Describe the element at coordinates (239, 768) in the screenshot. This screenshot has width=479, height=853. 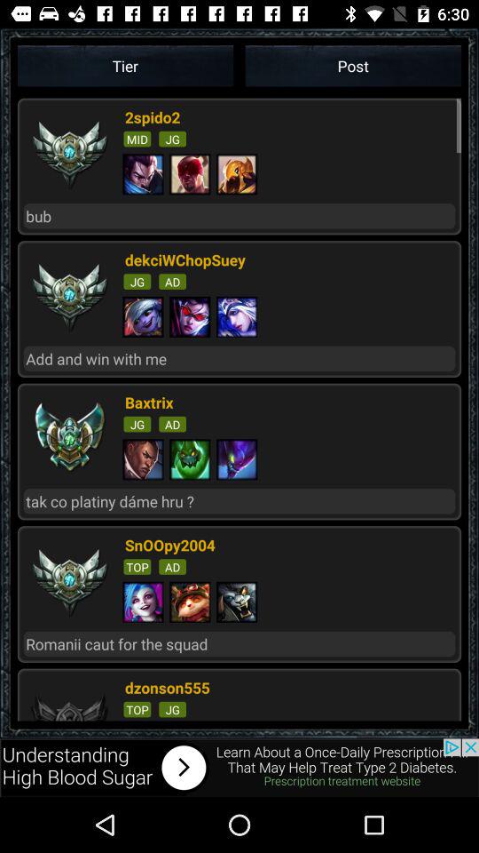
I see `go to advertisement` at that location.